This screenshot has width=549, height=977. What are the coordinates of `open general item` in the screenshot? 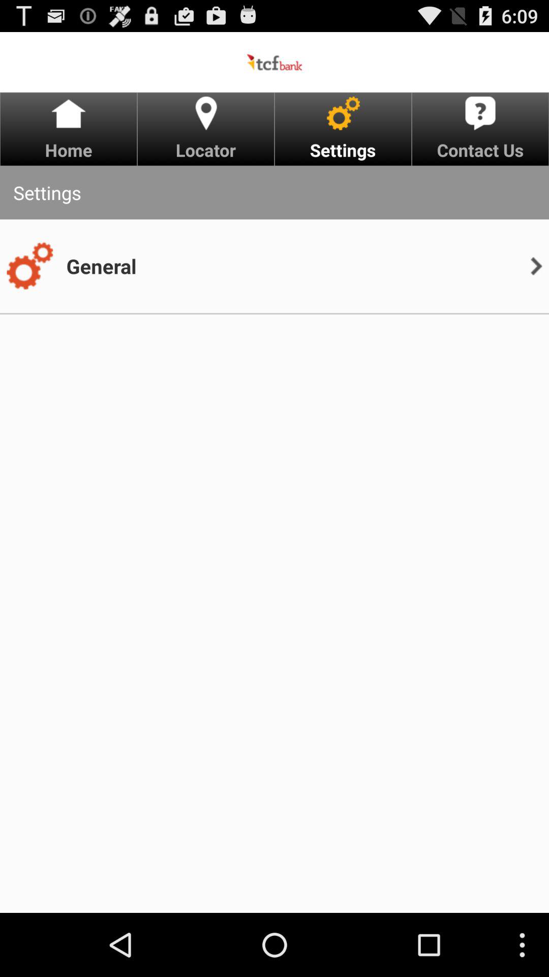 It's located at (101, 266).